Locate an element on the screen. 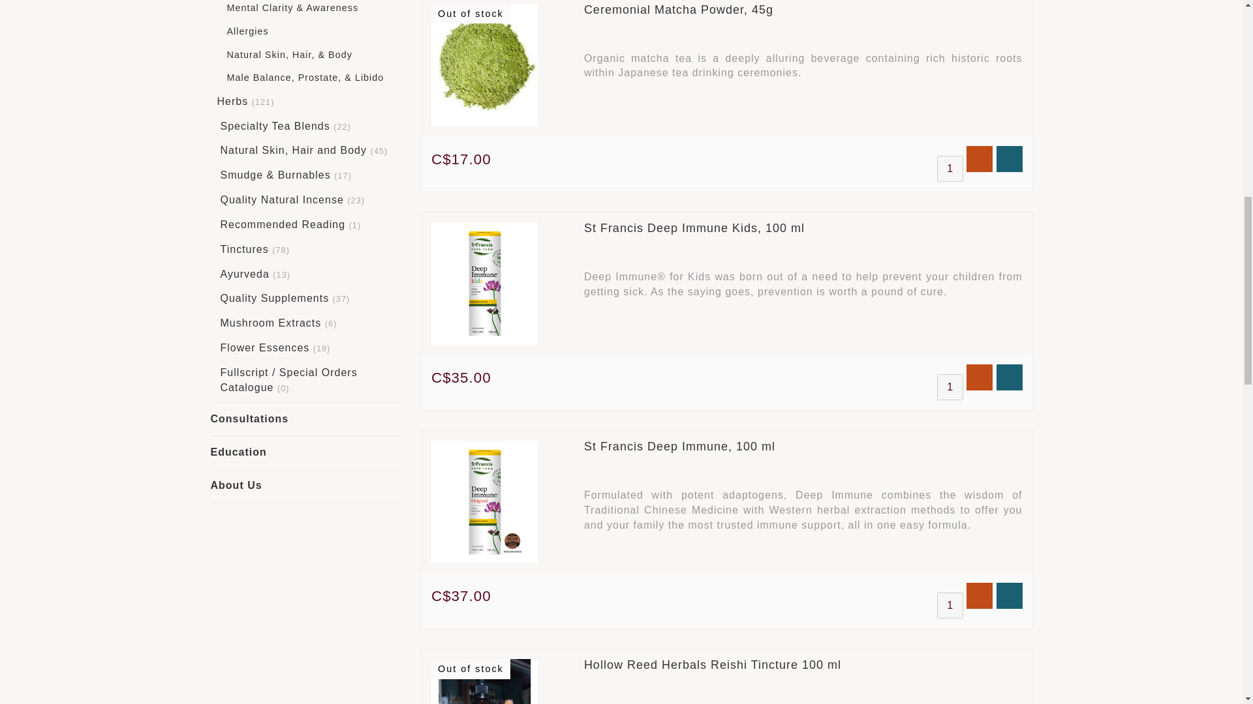  Ceremonial Matcha Powder, 45g is located at coordinates (678, 9).